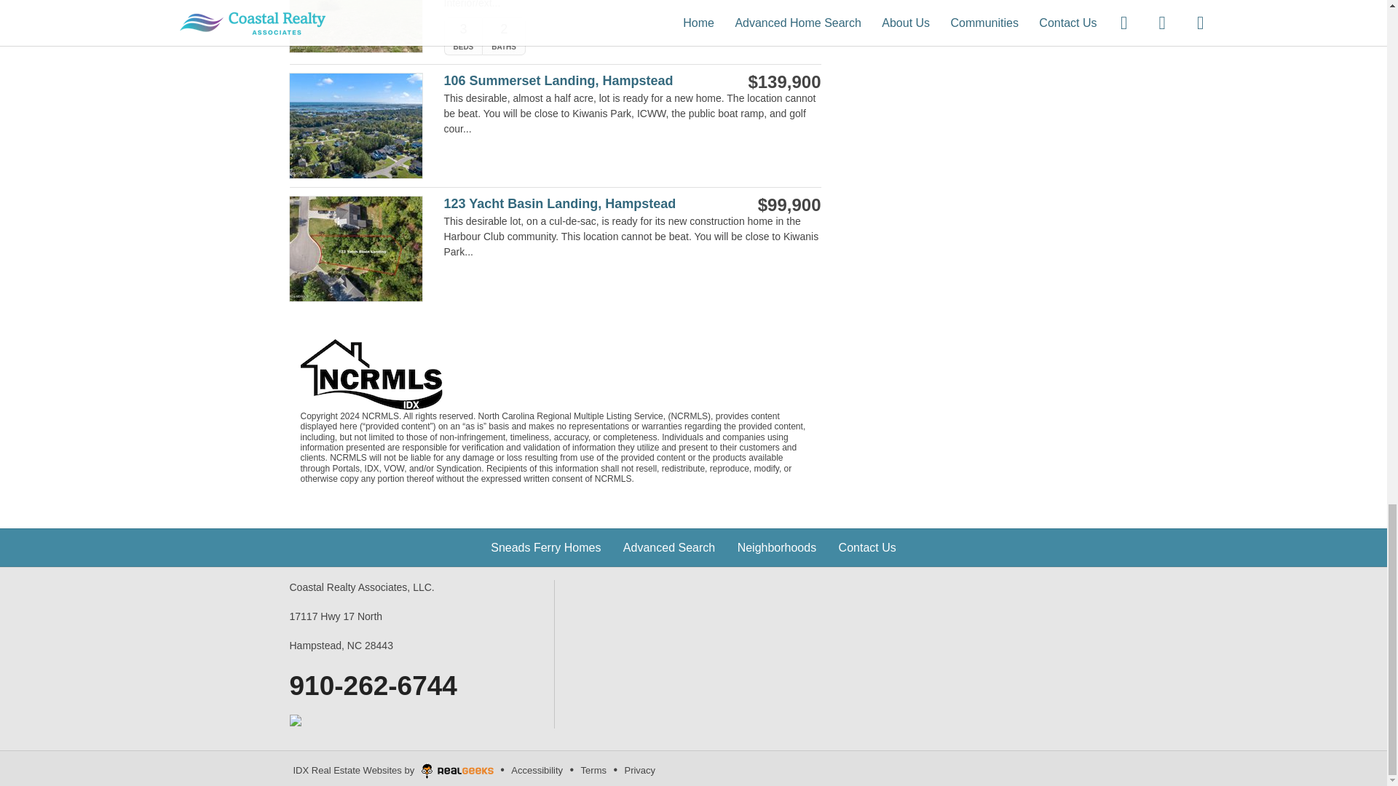 The image size is (1398, 786). I want to click on 123 Yacht Basin Landing, Hampstead, so click(577, 204).